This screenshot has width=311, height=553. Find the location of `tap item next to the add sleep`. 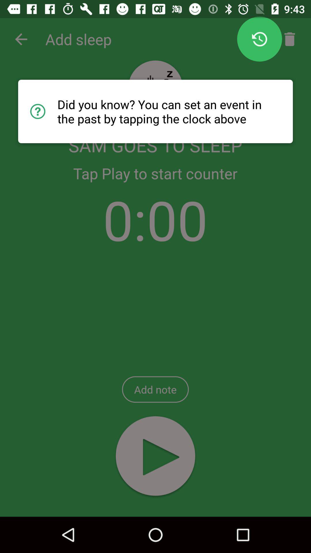

tap item next to the add sleep is located at coordinates (21, 39).